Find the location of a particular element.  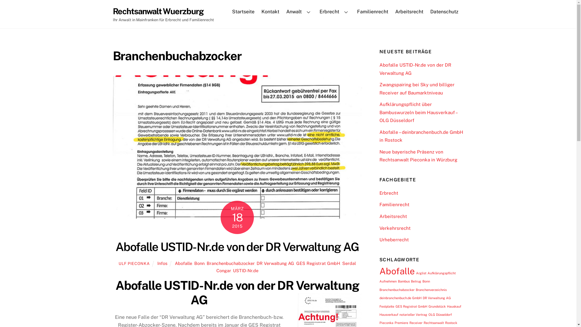

Datenschutz is located at coordinates (444, 12).